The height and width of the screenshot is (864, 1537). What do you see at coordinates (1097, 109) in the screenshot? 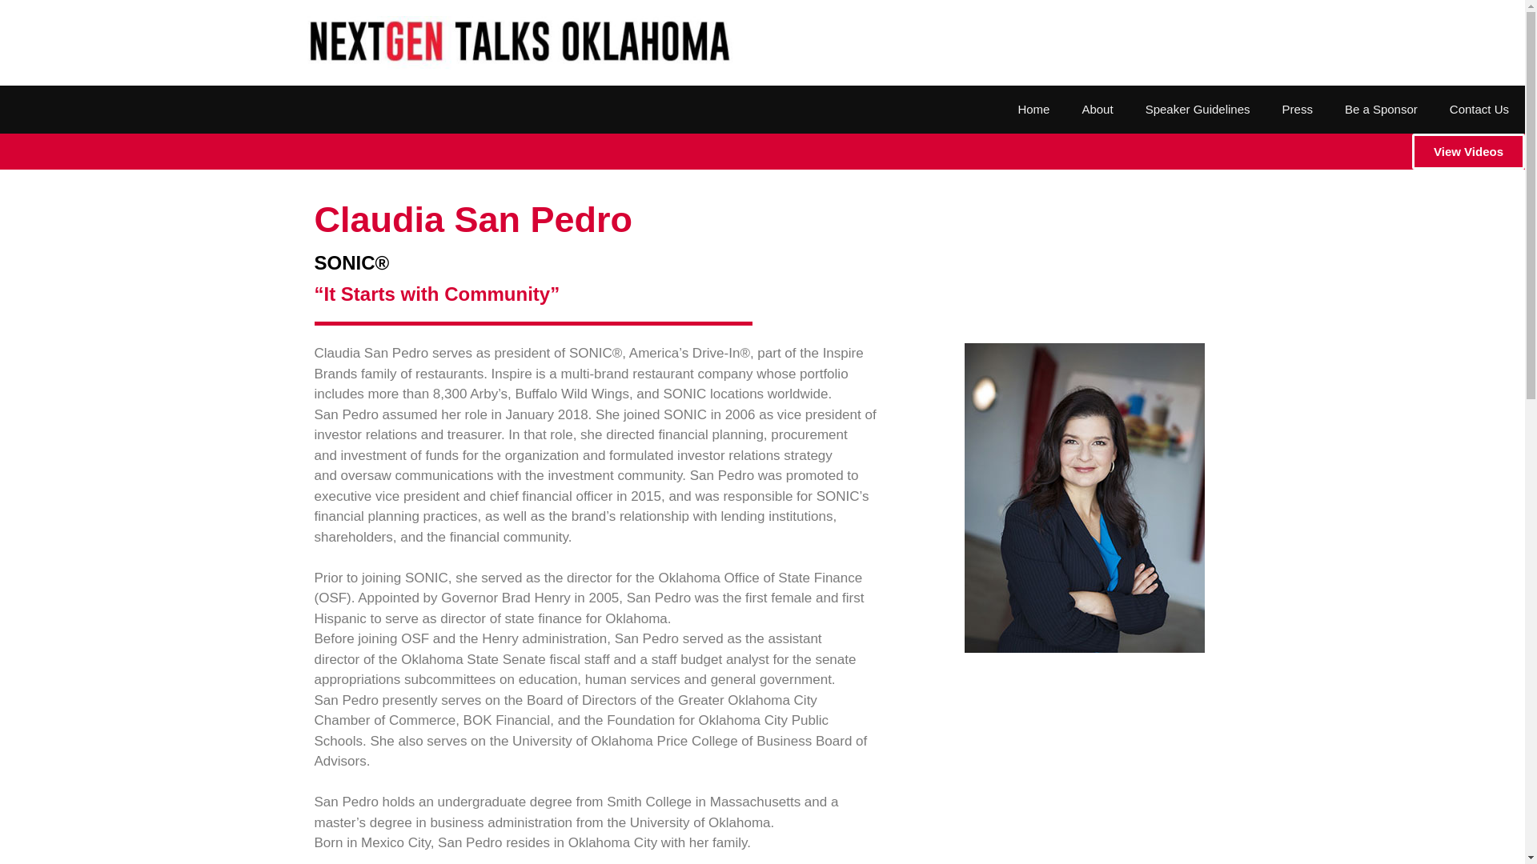
I see `About` at bounding box center [1097, 109].